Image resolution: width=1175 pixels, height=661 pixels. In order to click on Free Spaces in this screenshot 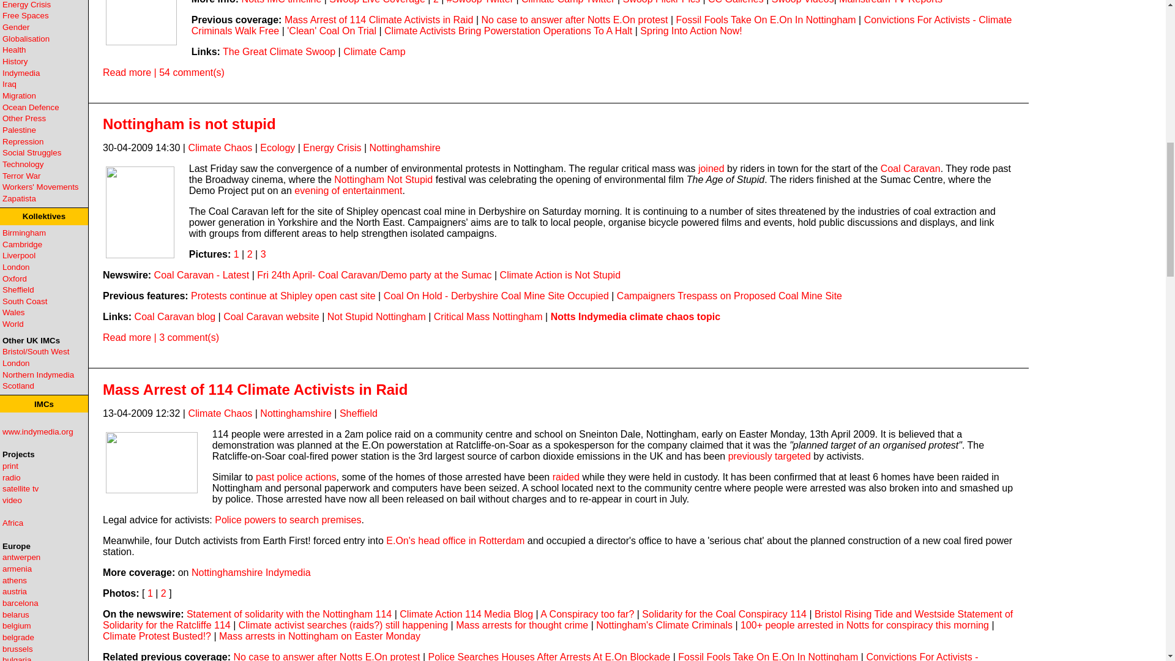, I will do `click(26, 16)`.